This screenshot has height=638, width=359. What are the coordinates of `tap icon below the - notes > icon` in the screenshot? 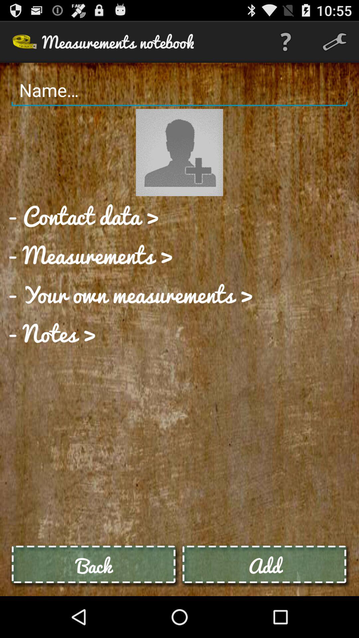 It's located at (94, 566).